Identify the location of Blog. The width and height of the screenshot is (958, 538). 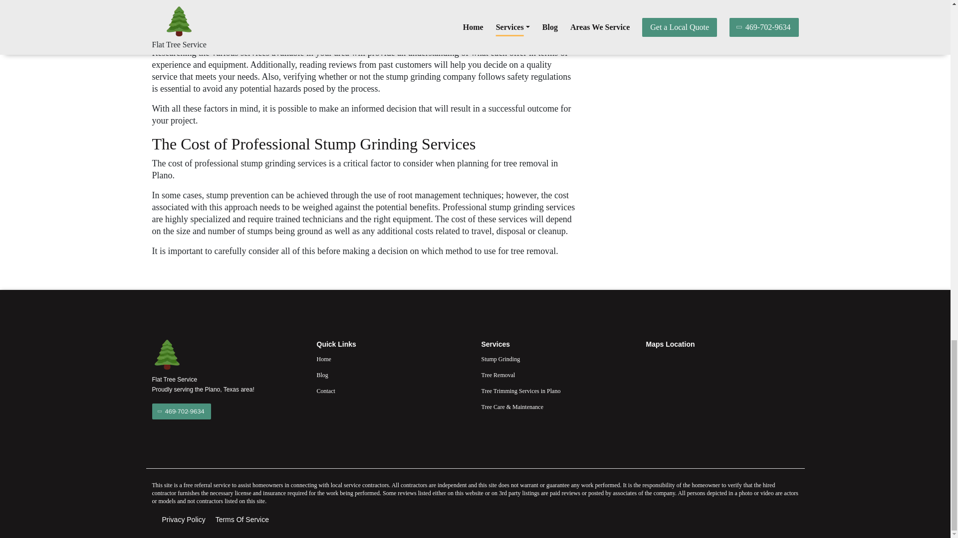
(392, 375).